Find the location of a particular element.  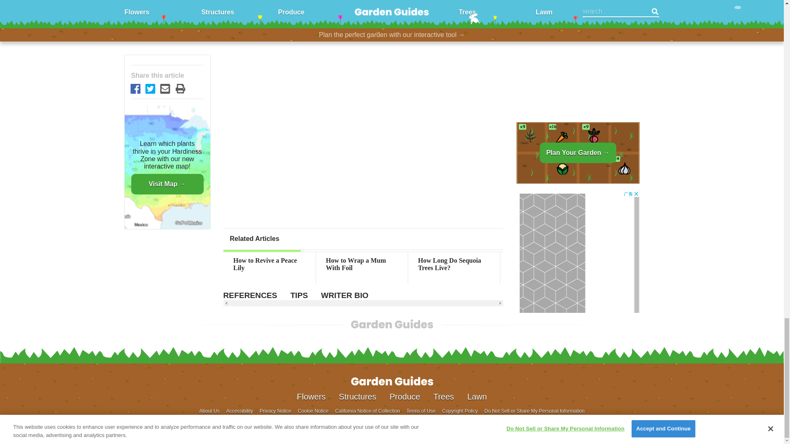

Are Chinese Palm Plants Poisonous to Cats? is located at coordinates (638, 264).